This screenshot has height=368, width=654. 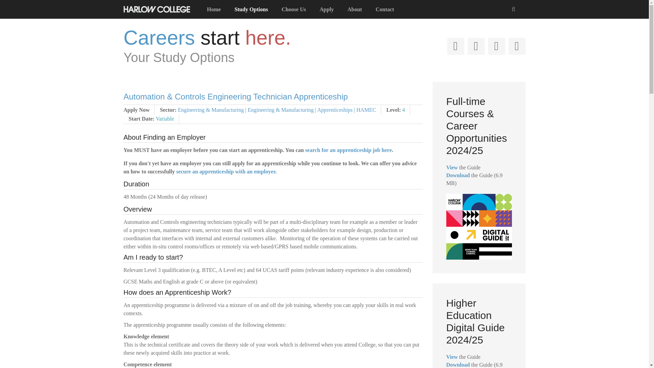 What do you see at coordinates (225, 171) in the screenshot?
I see `secure an apprenticeship with an employer` at bounding box center [225, 171].